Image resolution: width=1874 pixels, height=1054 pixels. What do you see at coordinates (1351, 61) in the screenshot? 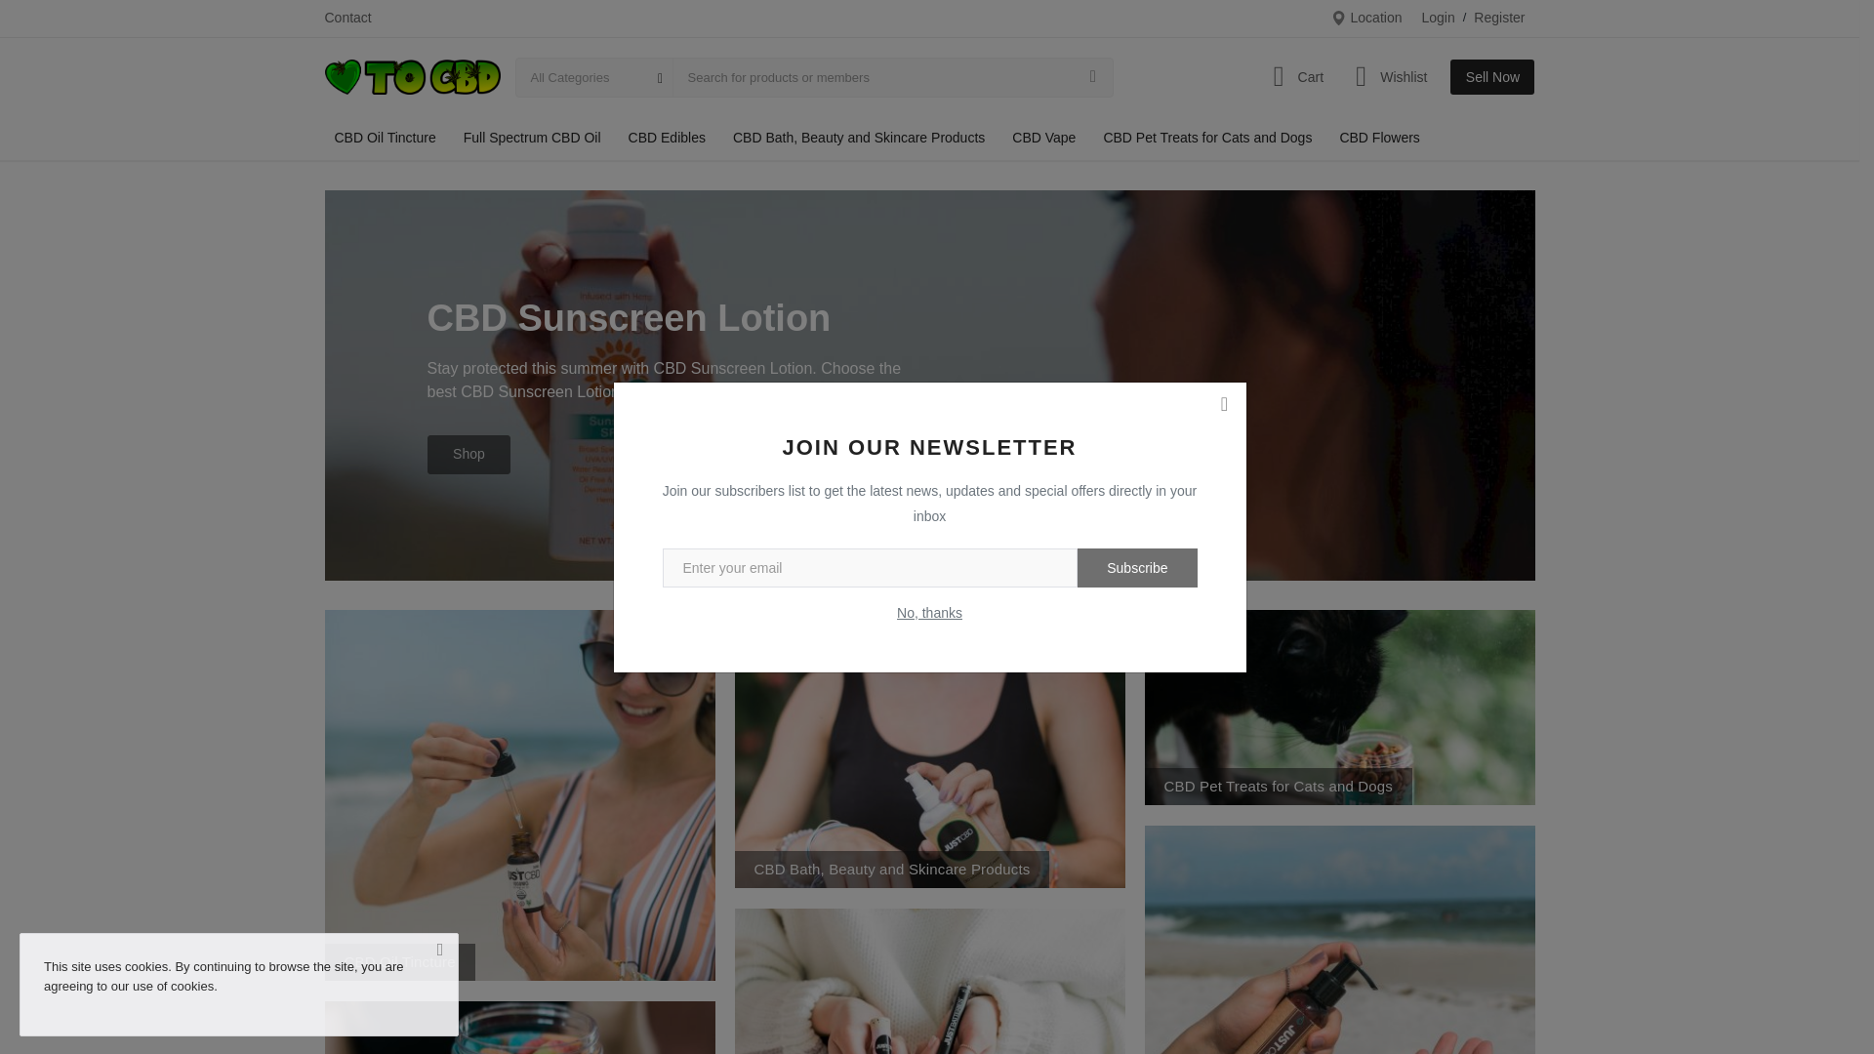
I see `Search for:` at bounding box center [1351, 61].